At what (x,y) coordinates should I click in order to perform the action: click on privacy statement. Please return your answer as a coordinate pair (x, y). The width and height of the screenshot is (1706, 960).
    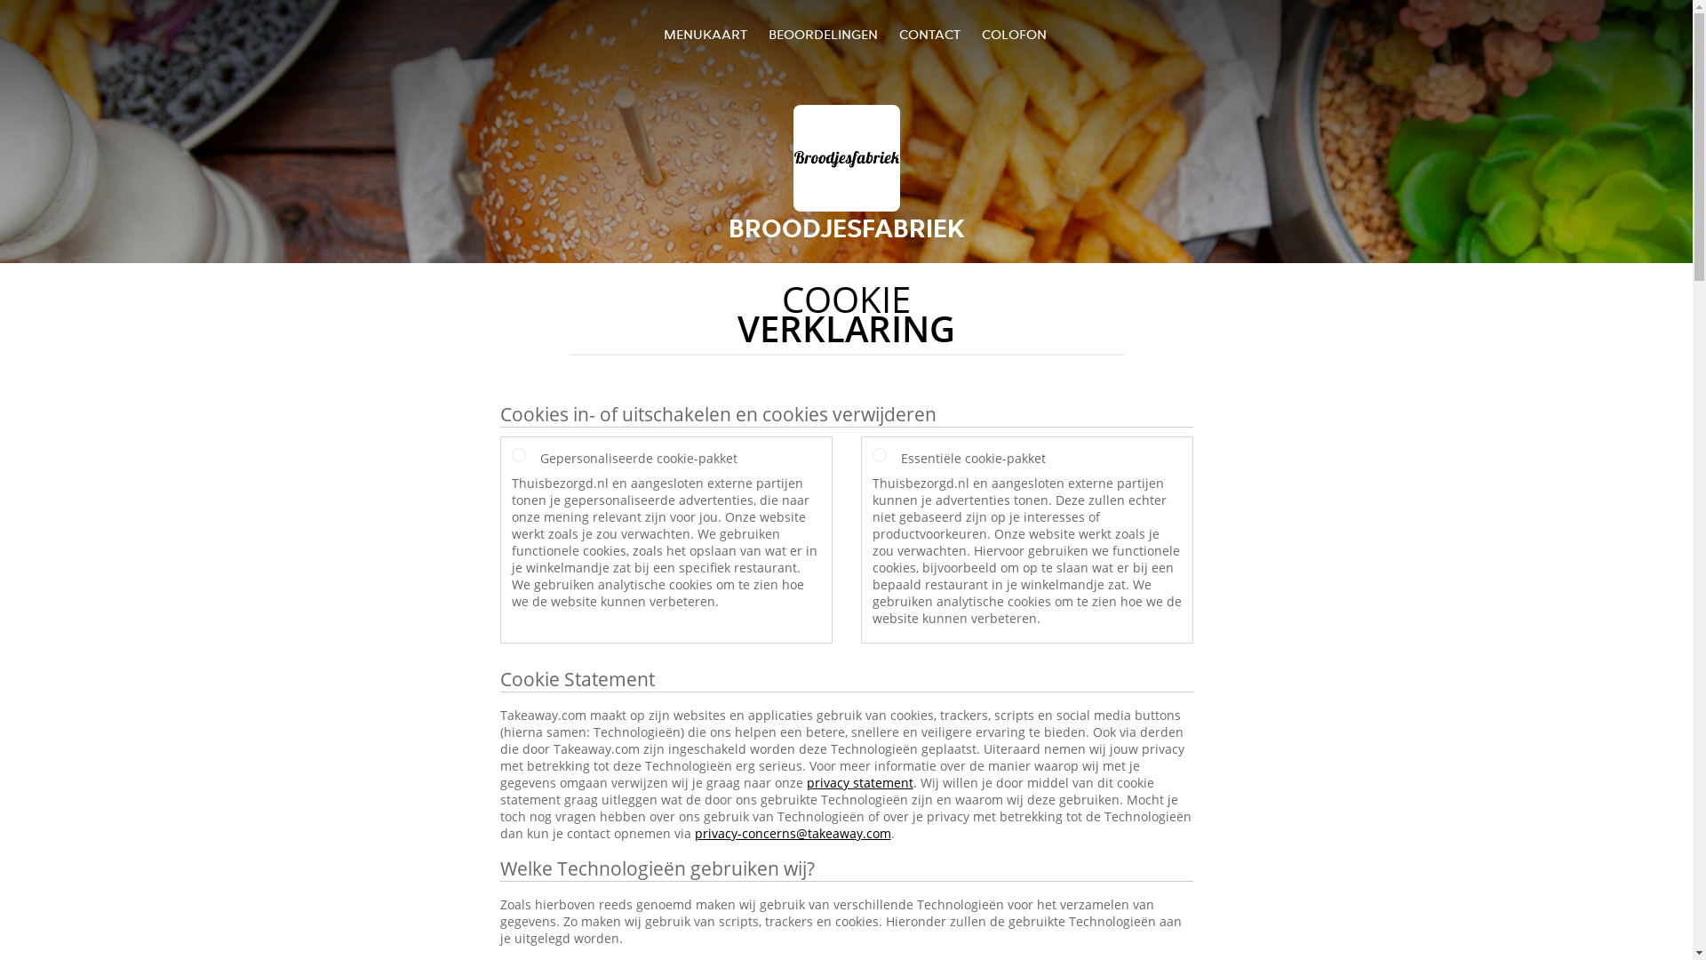
    Looking at the image, I should click on (860, 782).